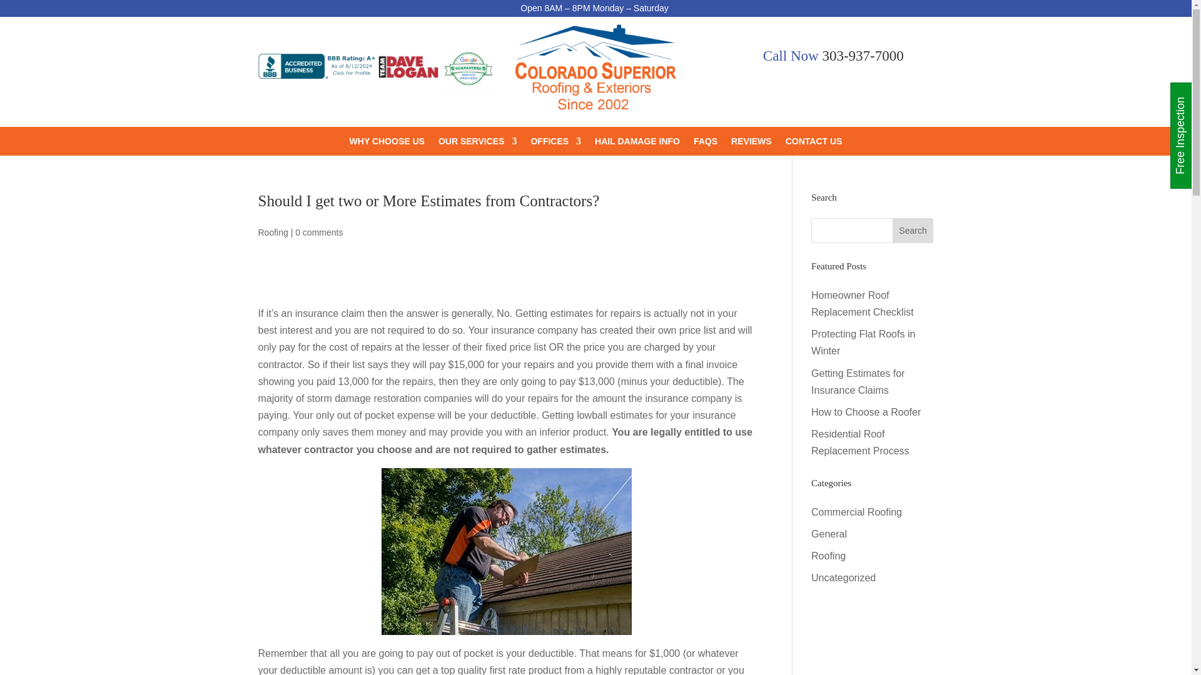 This screenshot has width=1201, height=675. Describe the element at coordinates (273, 232) in the screenshot. I see `Roofing` at that location.